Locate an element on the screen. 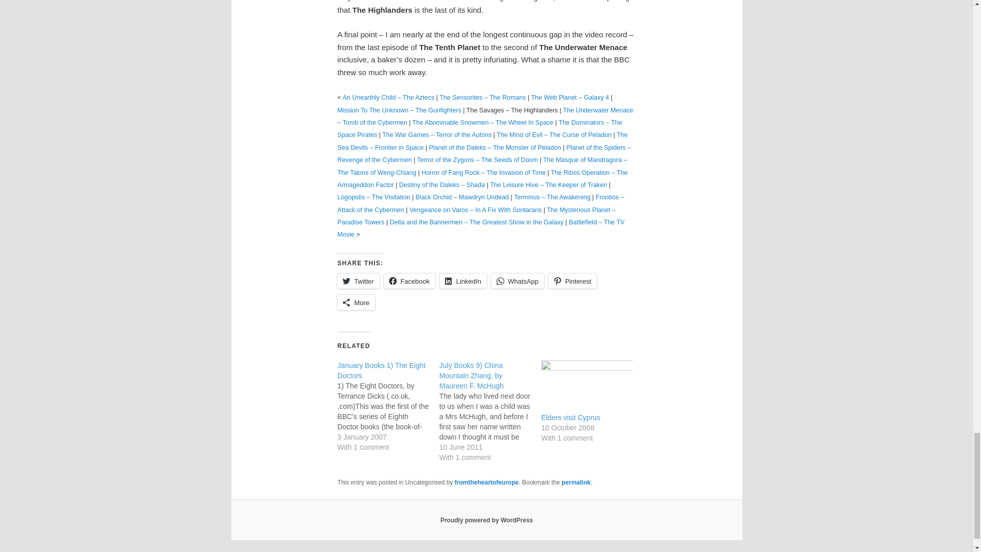 The width and height of the screenshot is (981, 552). Click to share on Facebook is located at coordinates (409, 281).